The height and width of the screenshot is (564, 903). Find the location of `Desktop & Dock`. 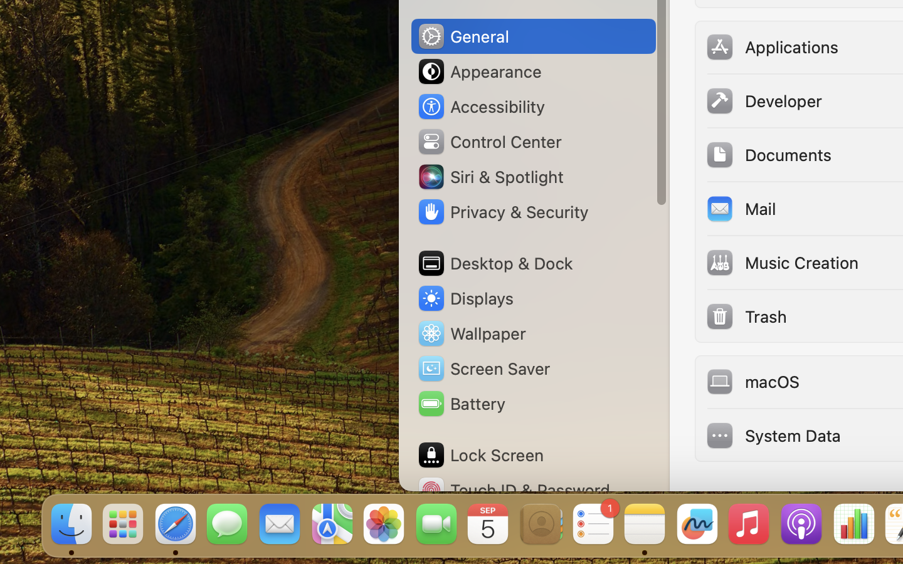

Desktop & Dock is located at coordinates (495, 263).